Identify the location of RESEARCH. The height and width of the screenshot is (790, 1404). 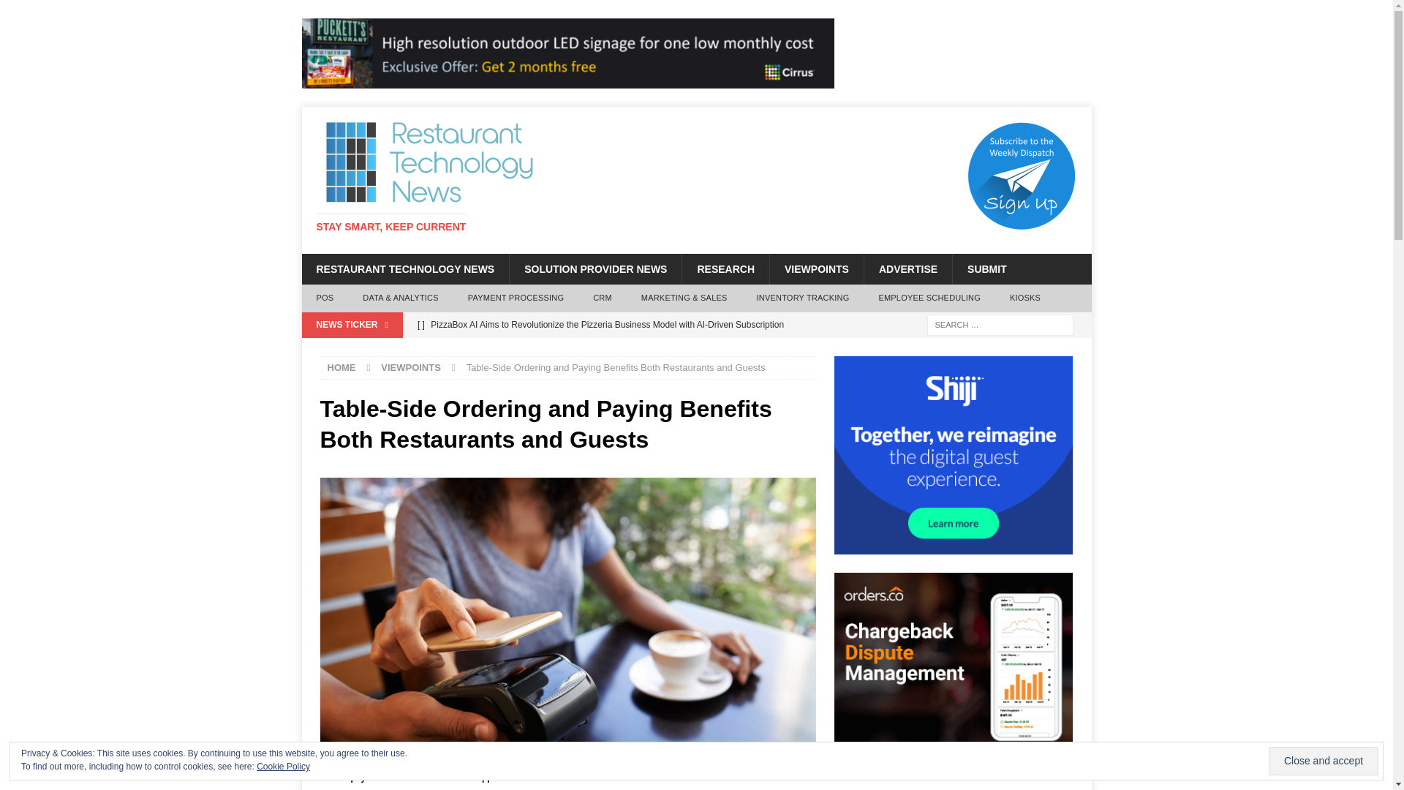
(725, 268).